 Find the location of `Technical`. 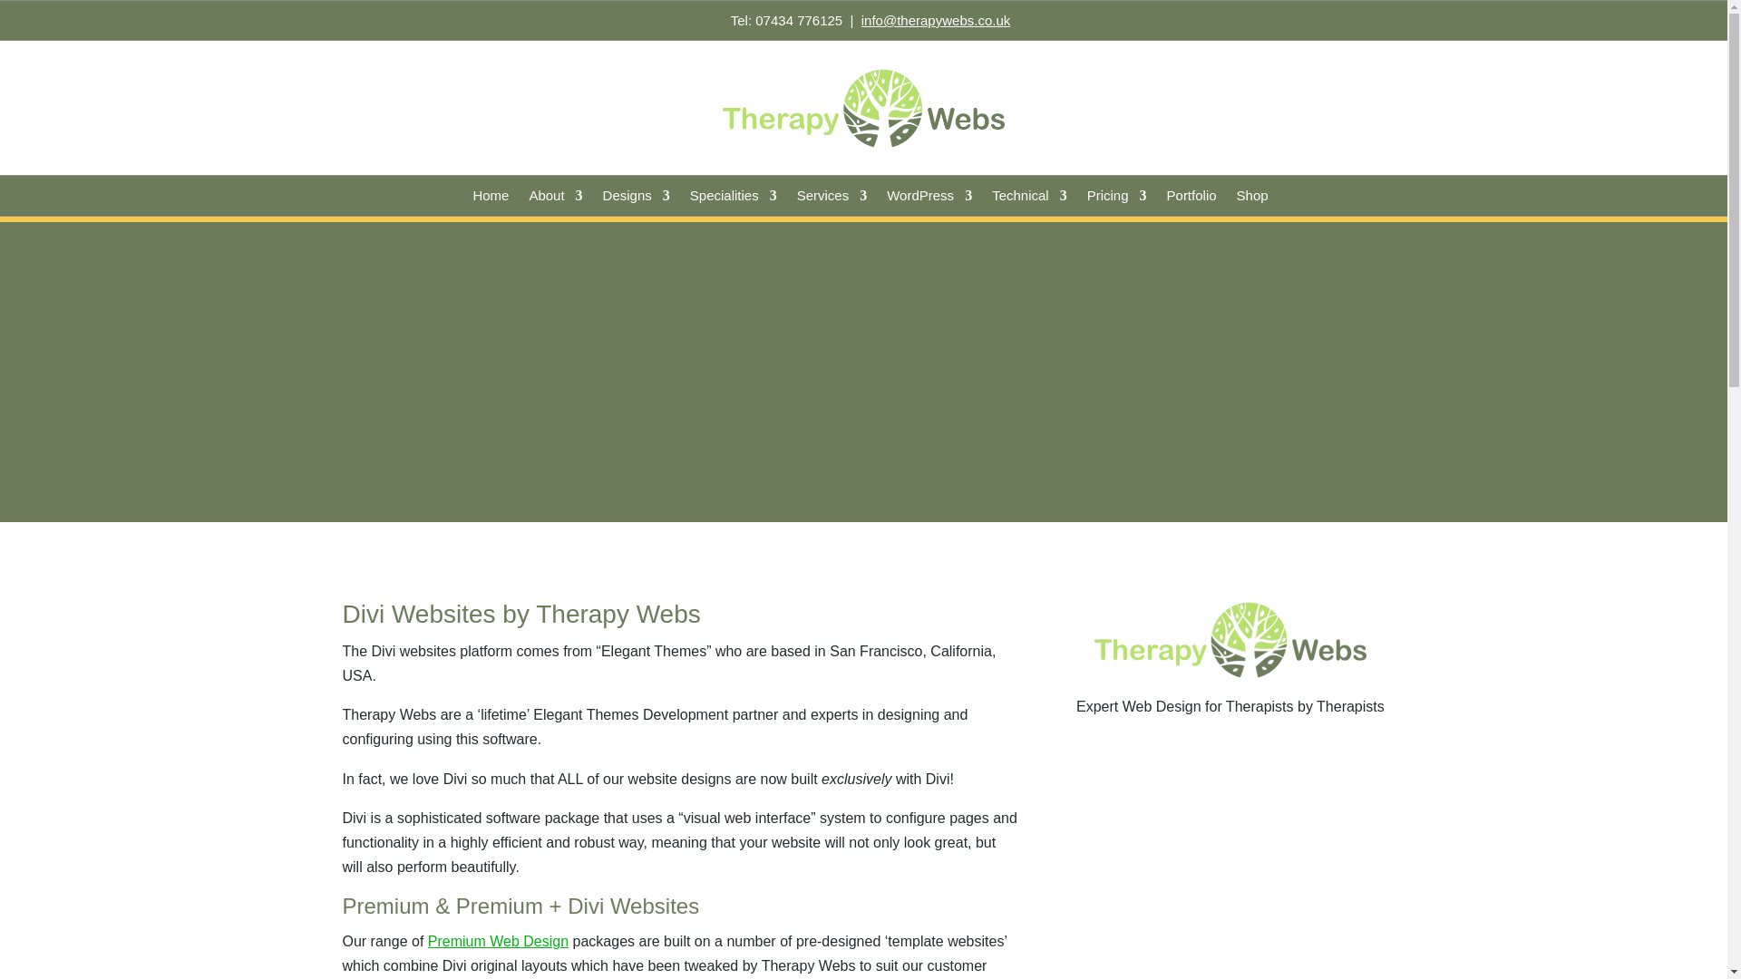

Technical is located at coordinates (1029, 199).